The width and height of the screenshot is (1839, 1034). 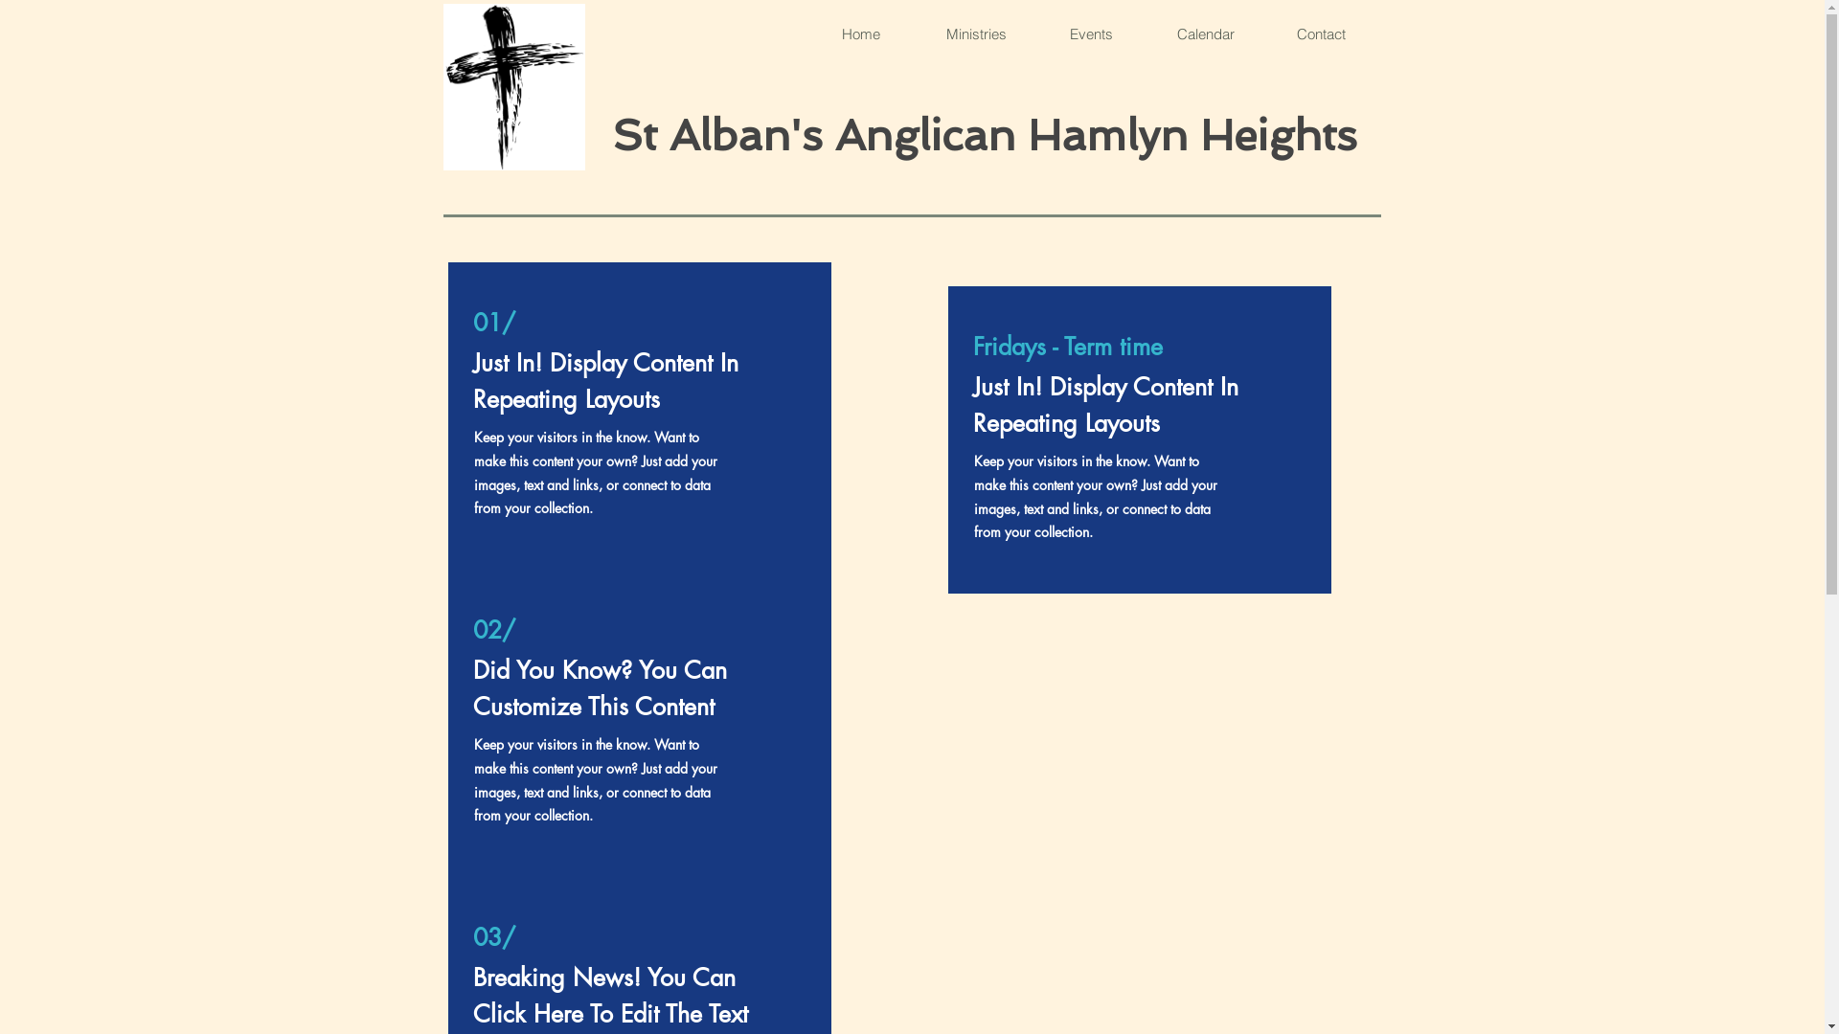 I want to click on Ministries, so click(x=975, y=34).